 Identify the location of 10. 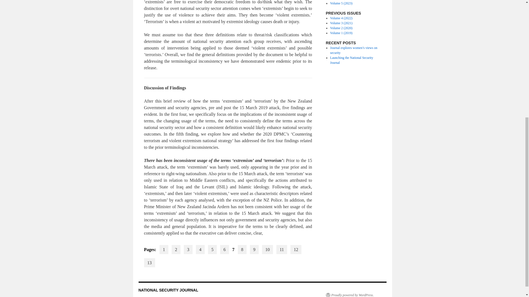
(267, 250).